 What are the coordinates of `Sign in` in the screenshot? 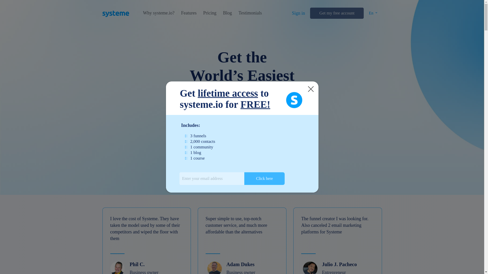 It's located at (298, 13).